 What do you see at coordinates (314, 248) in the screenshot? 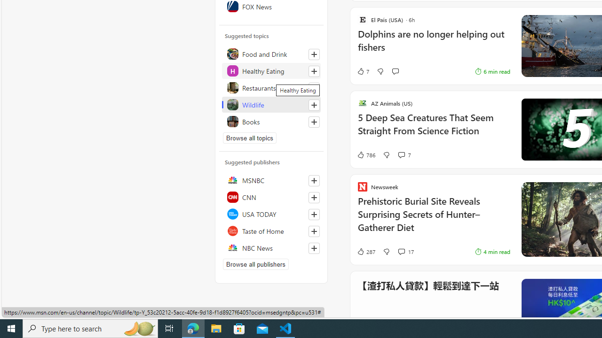
I see `Follow this source` at bounding box center [314, 248].